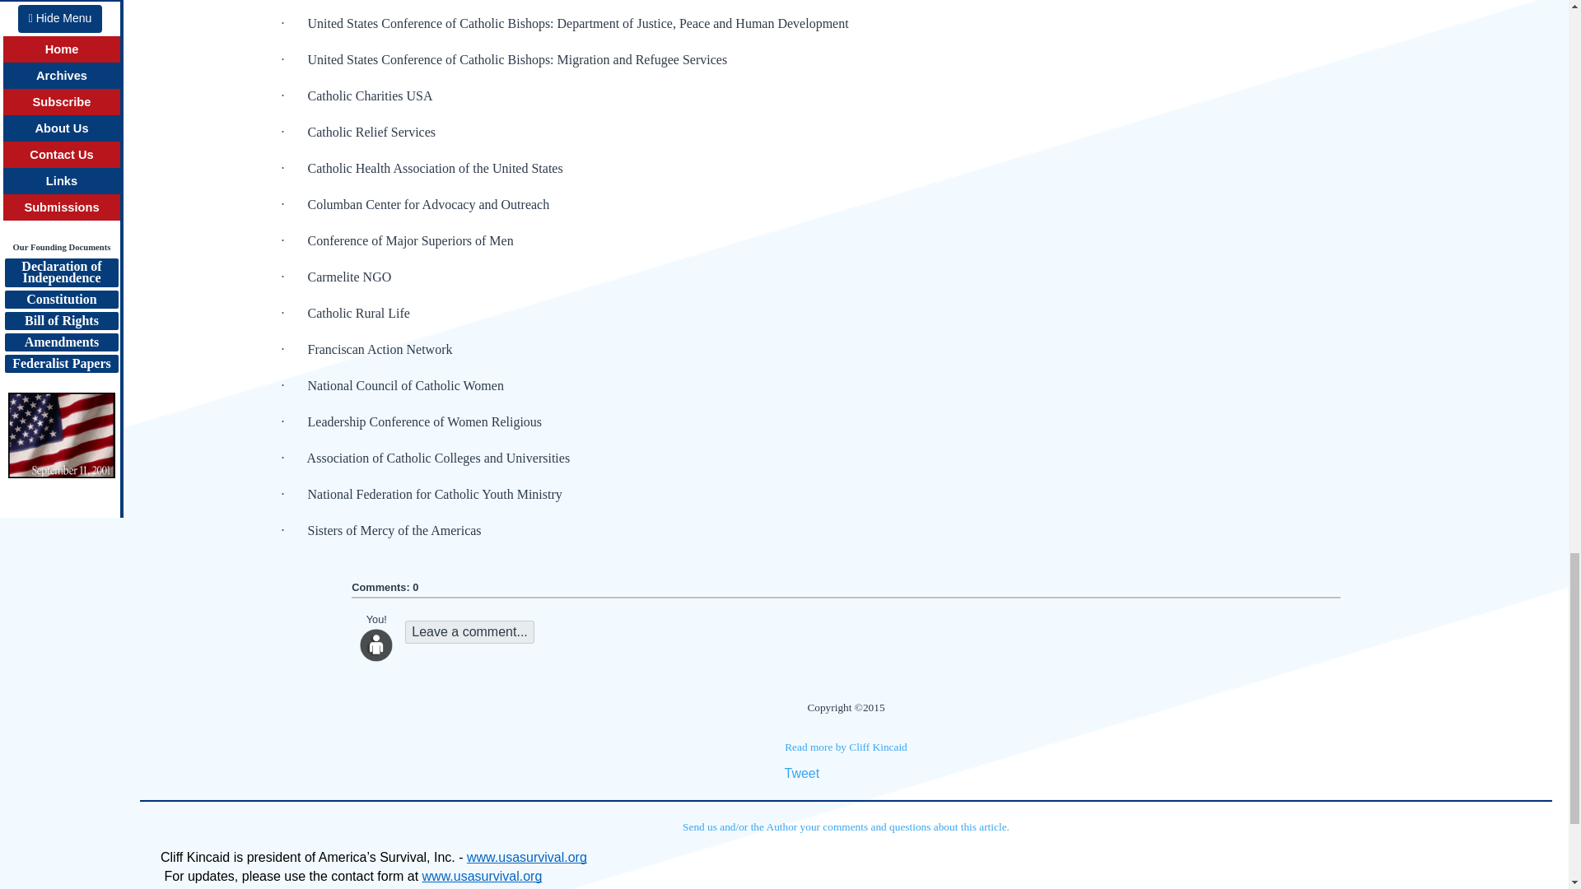 The image size is (1581, 889). What do you see at coordinates (482, 876) in the screenshot?
I see `www.usasurvival.org` at bounding box center [482, 876].